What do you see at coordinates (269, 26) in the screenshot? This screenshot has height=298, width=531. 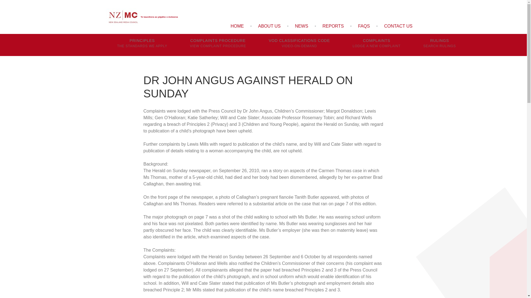 I see `CONTACT US` at bounding box center [269, 26].